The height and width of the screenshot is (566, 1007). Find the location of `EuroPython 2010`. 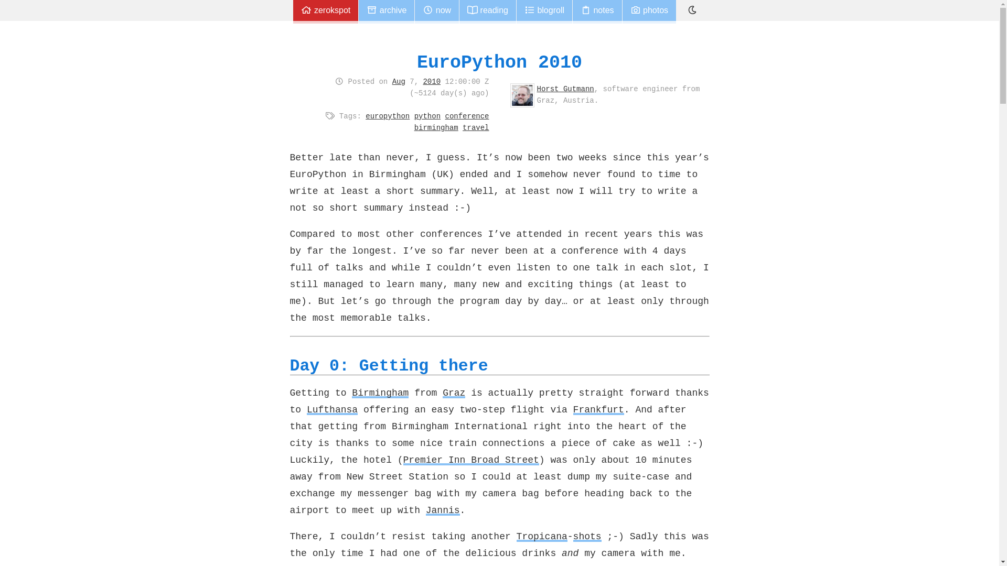

EuroPython 2010 is located at coordinates (499, 63).